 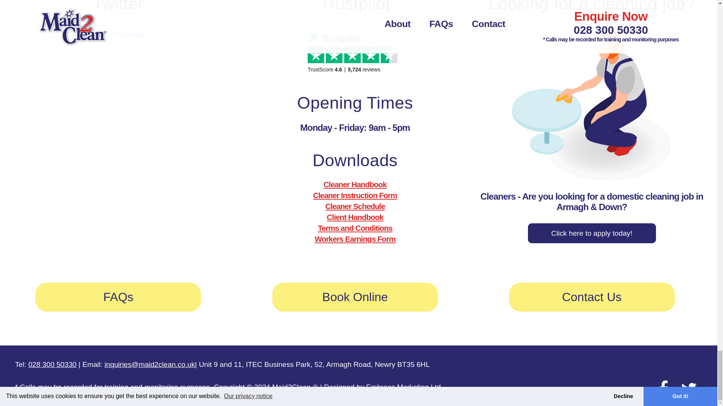 What do you see at coordinates (355, 206) in the screenshot?
I see `Cleaner Schedule` at bounding box center [355, 206].